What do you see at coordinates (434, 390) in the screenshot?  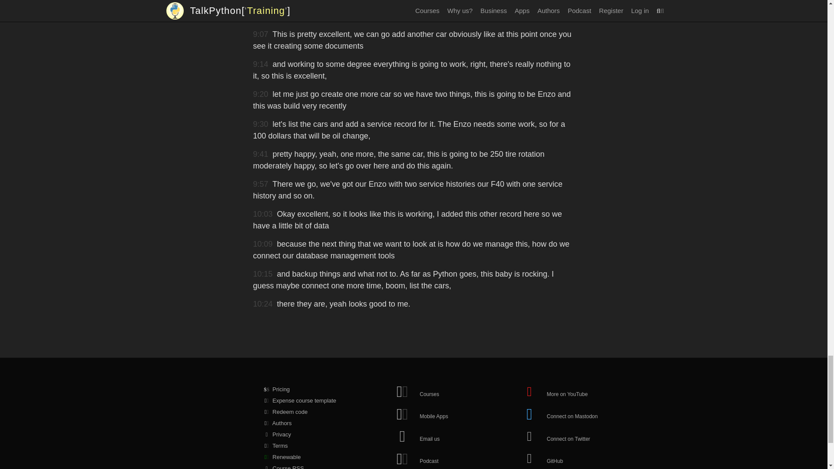 I see `Courses` at bounding box center [434, 390].